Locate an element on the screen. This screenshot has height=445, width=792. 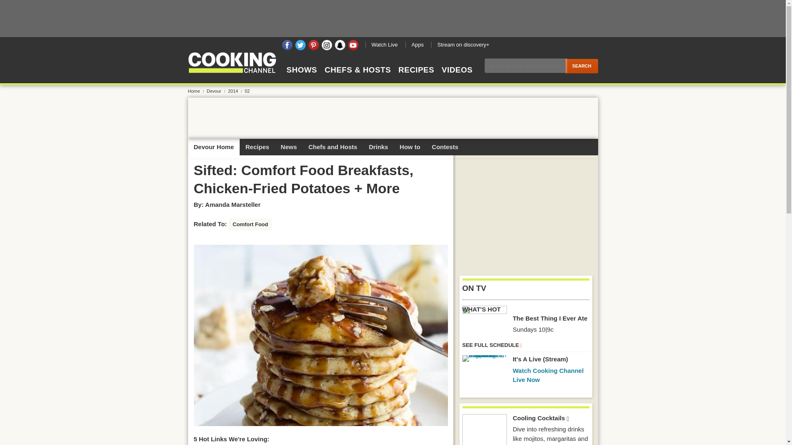
SHOWS is located at coordinates (302, 77).